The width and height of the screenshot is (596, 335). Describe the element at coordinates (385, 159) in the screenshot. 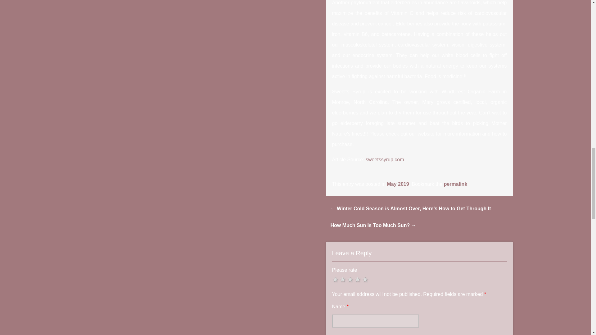

I see `sweetssyrup.com` at that location.